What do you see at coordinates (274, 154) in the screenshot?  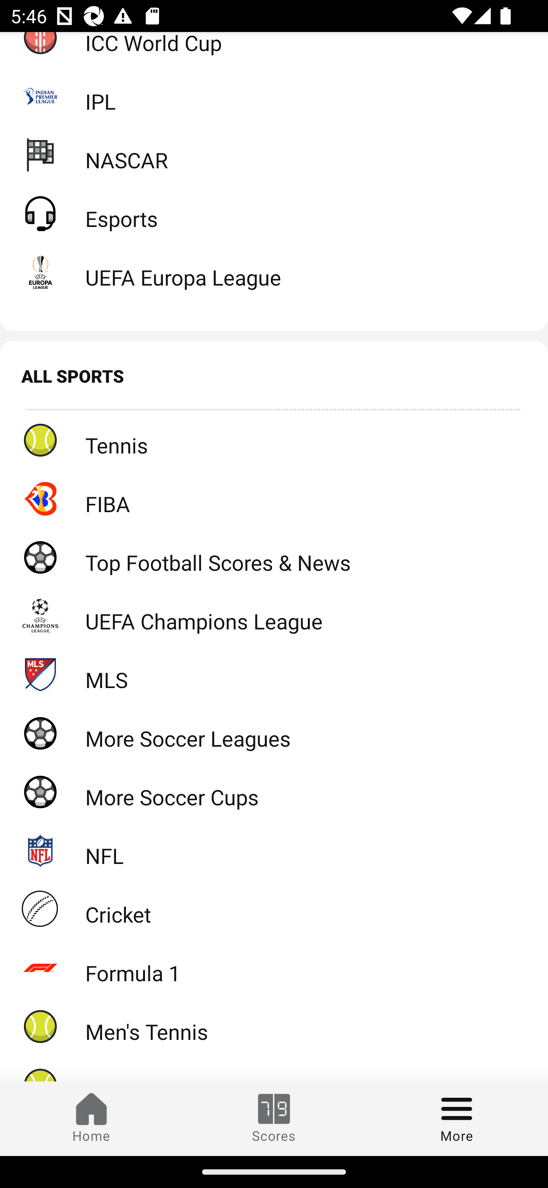 I see `NASCAR` at bounding box center [274, 154].